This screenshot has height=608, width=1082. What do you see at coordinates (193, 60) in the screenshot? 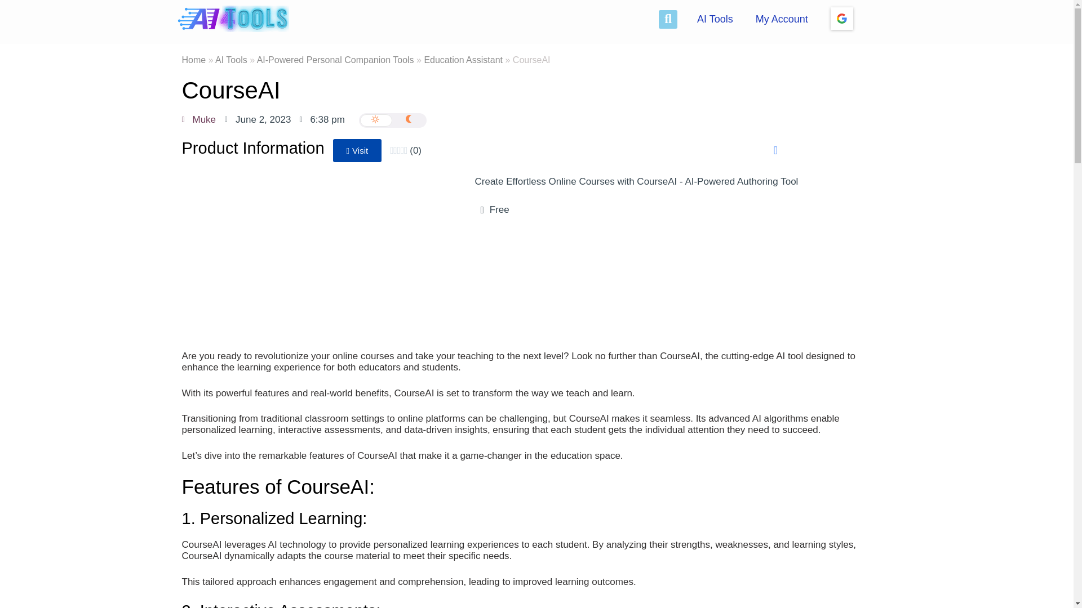
I see `Home` at bounding box center [193, 60].